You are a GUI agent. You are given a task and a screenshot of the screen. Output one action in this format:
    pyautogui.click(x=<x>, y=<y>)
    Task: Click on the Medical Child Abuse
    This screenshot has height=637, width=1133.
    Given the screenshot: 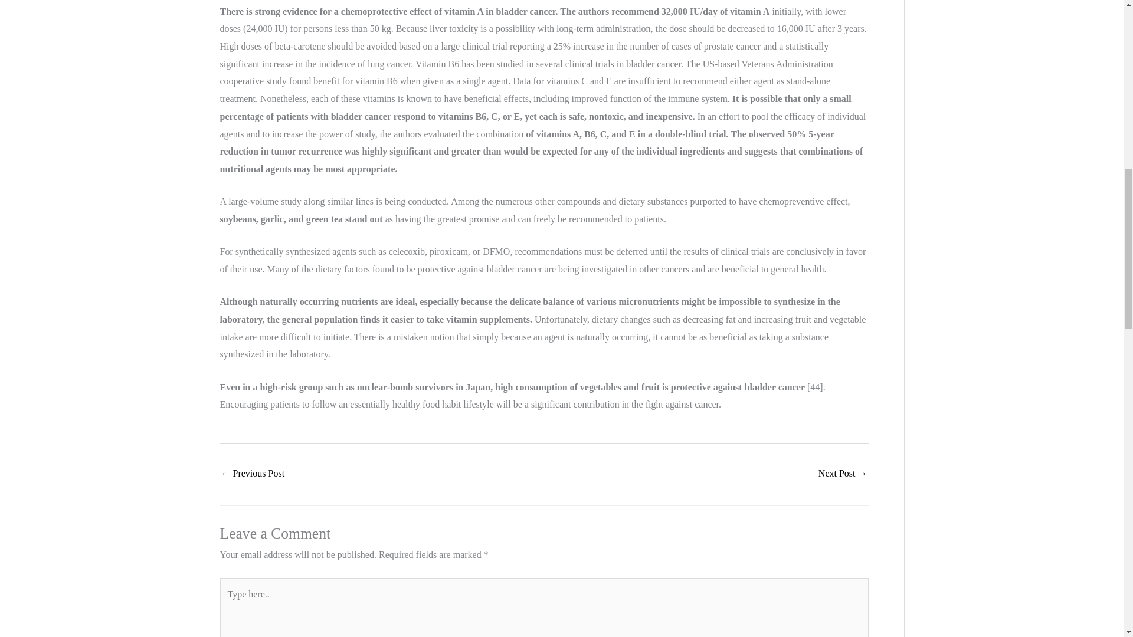 What is the action you would take?
    pyautogui.click(x=843, y=474)
    